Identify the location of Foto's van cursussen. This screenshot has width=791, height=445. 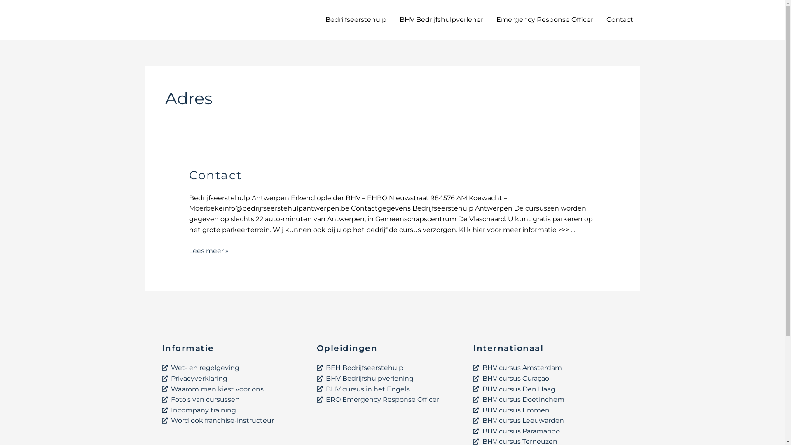
(235, 400).